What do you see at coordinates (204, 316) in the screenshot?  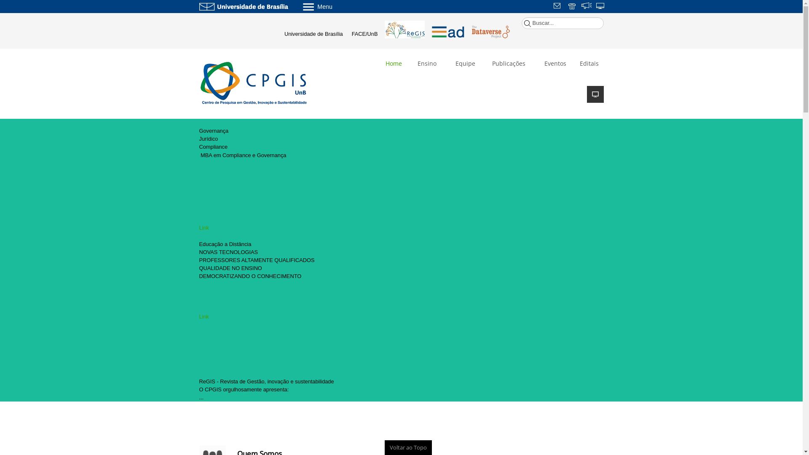 I see `Link` at bounding box center [204, 316].